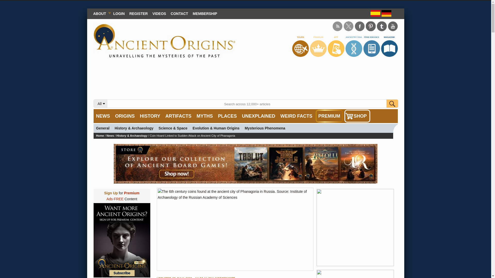  I want to click on Find, so click(392, 103).